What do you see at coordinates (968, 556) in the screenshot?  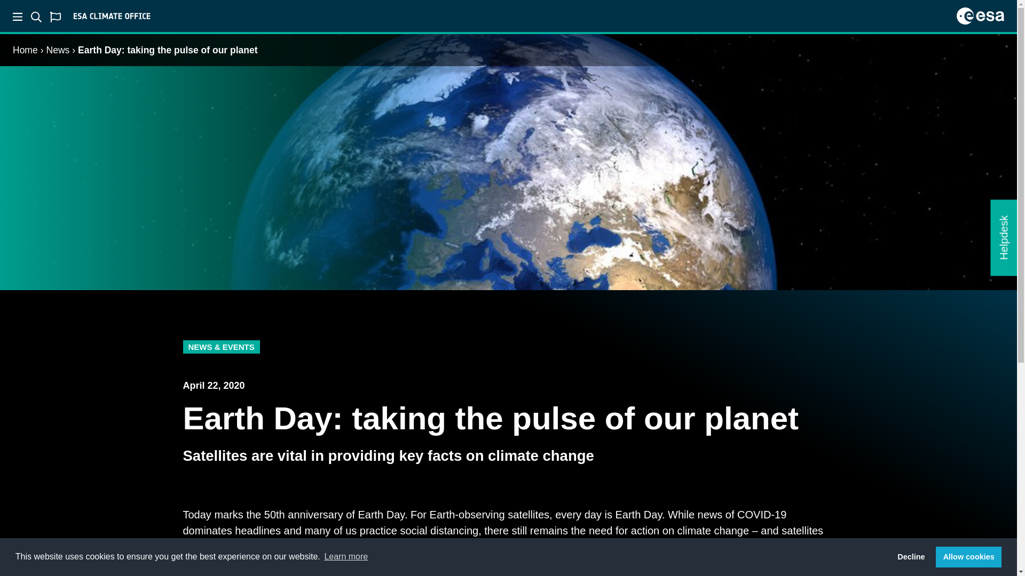 I see `Allow cookies` at bounding box center [968, 556].